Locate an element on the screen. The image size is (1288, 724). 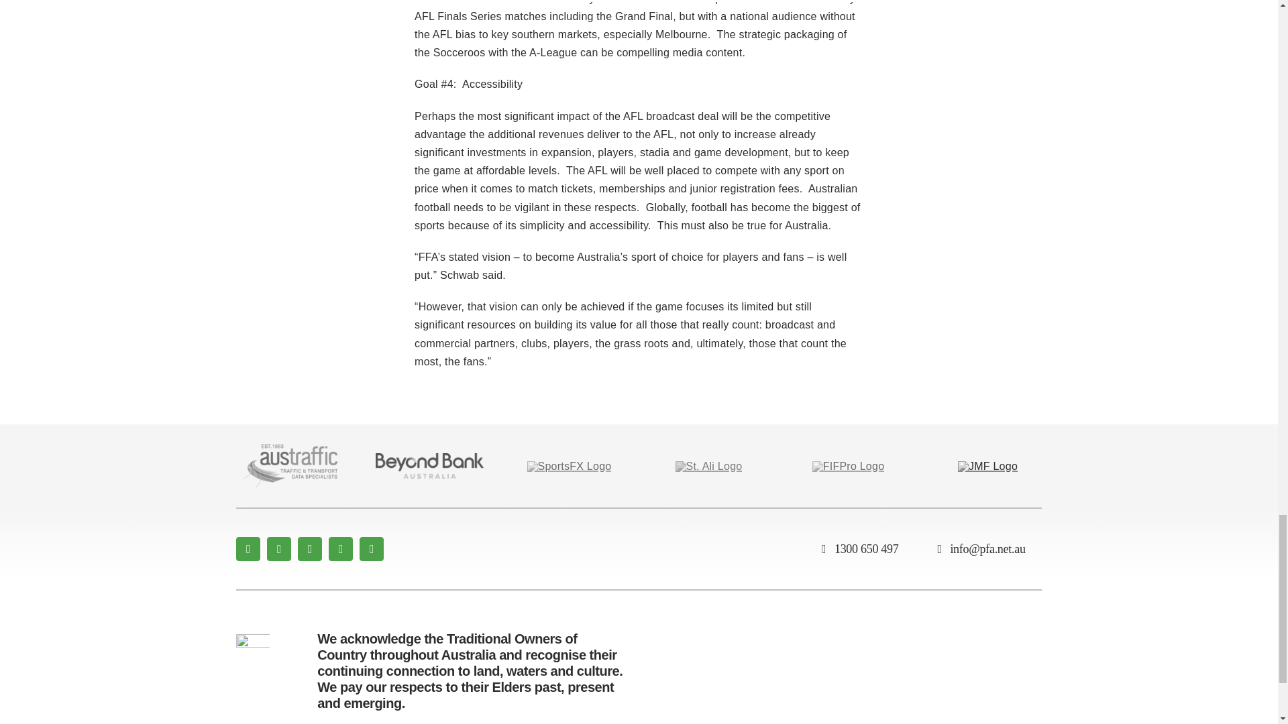
YouTube is located at coordinates (341, 549).